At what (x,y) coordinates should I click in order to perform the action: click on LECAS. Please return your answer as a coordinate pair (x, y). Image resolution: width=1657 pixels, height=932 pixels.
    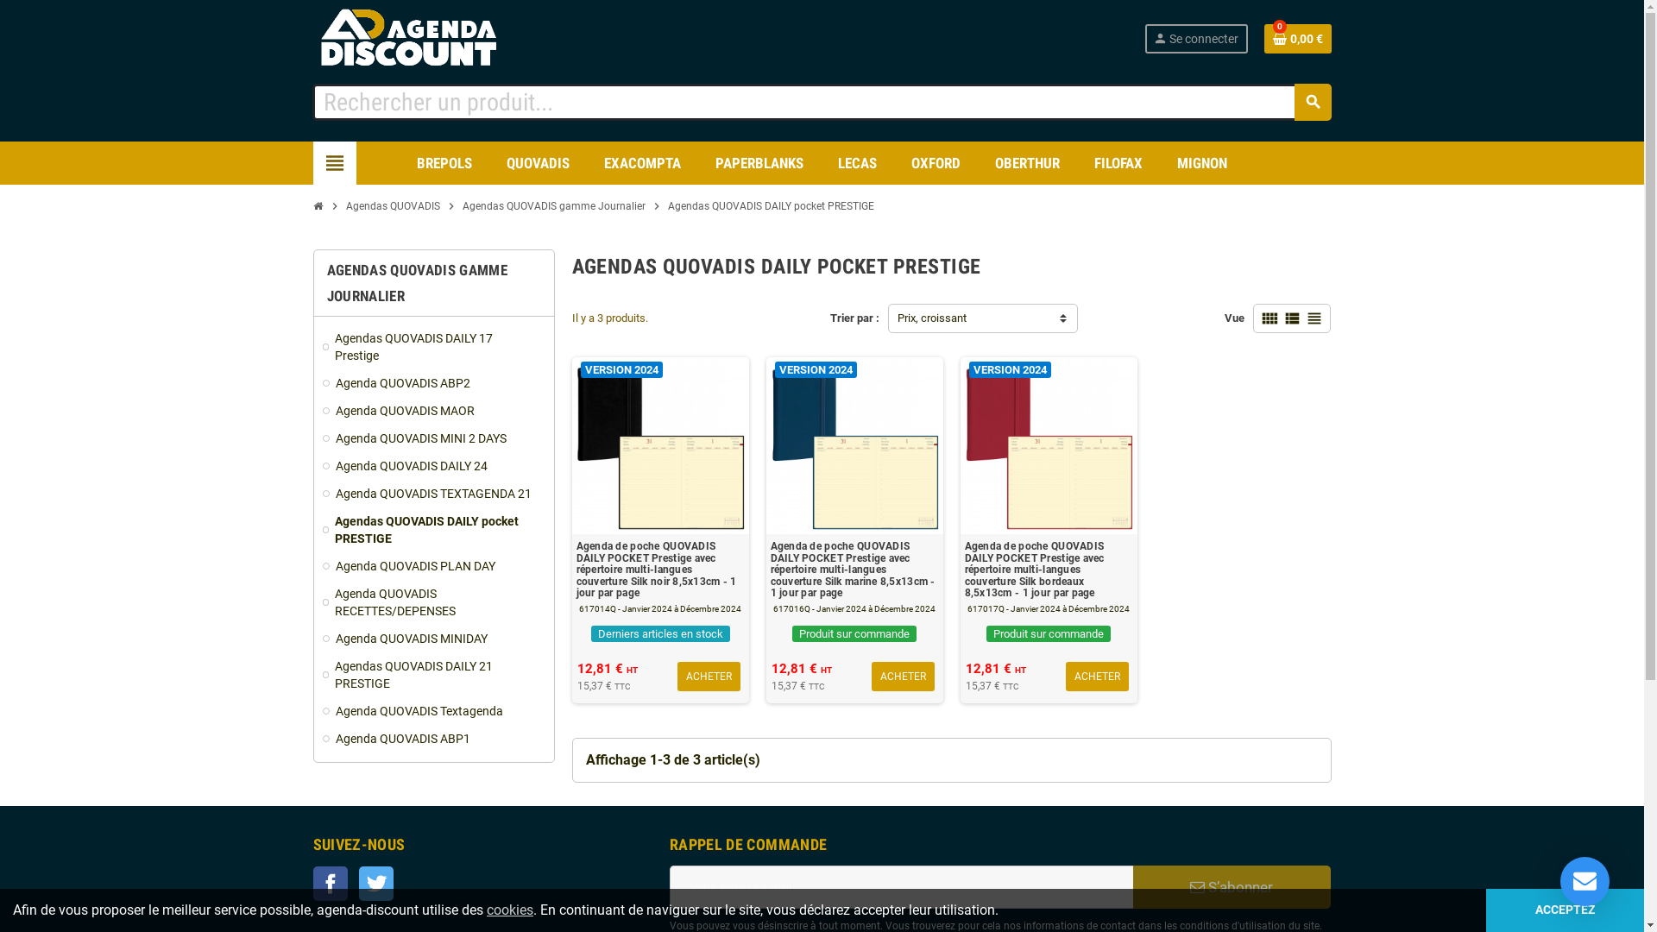
    Looking at the image, I should click on (858, 163).